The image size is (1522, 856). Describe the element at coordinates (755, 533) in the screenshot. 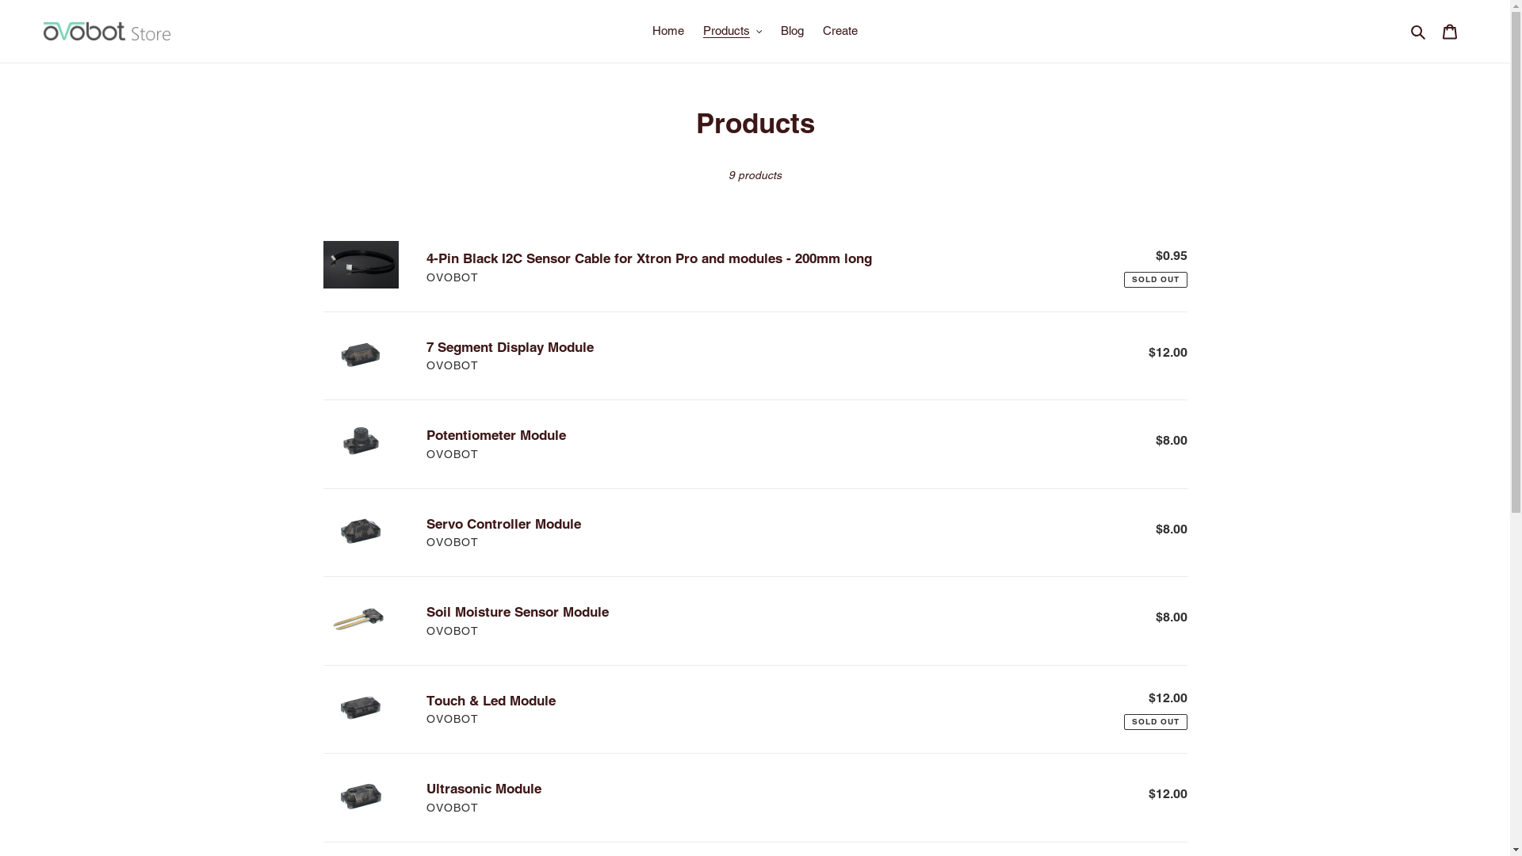

I see `Servo Controller Module` at that location.